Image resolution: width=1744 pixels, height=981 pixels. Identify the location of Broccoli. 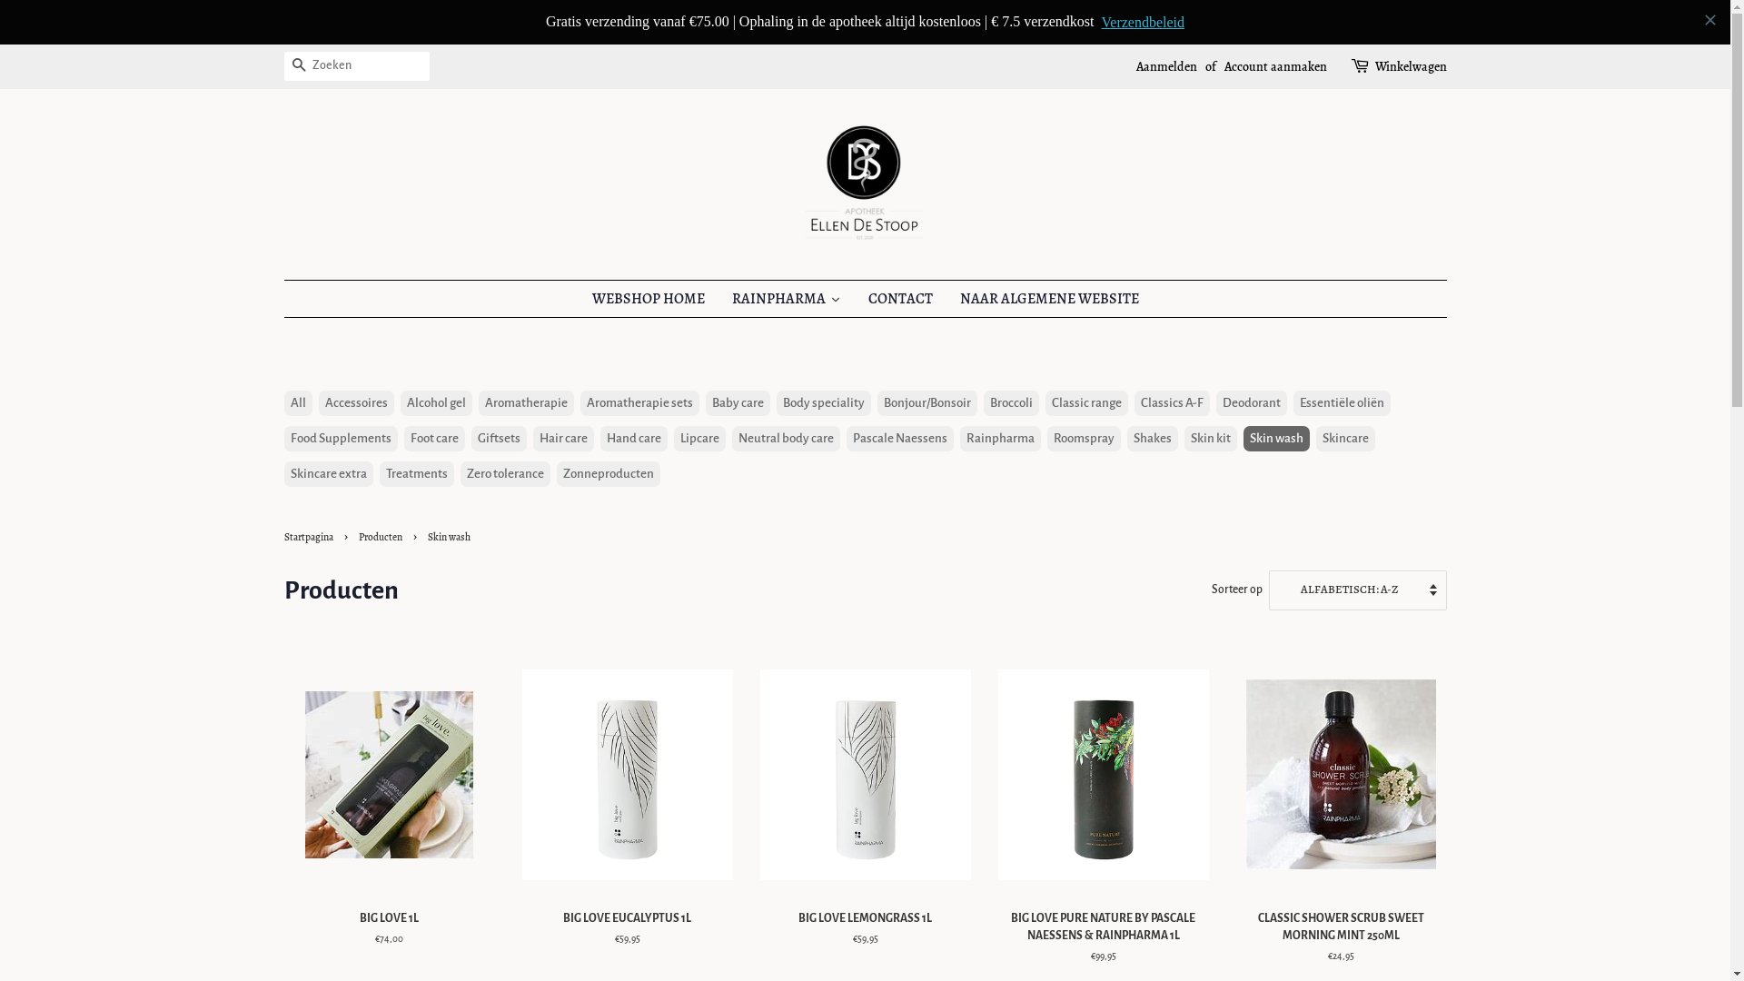
(1010, 360).